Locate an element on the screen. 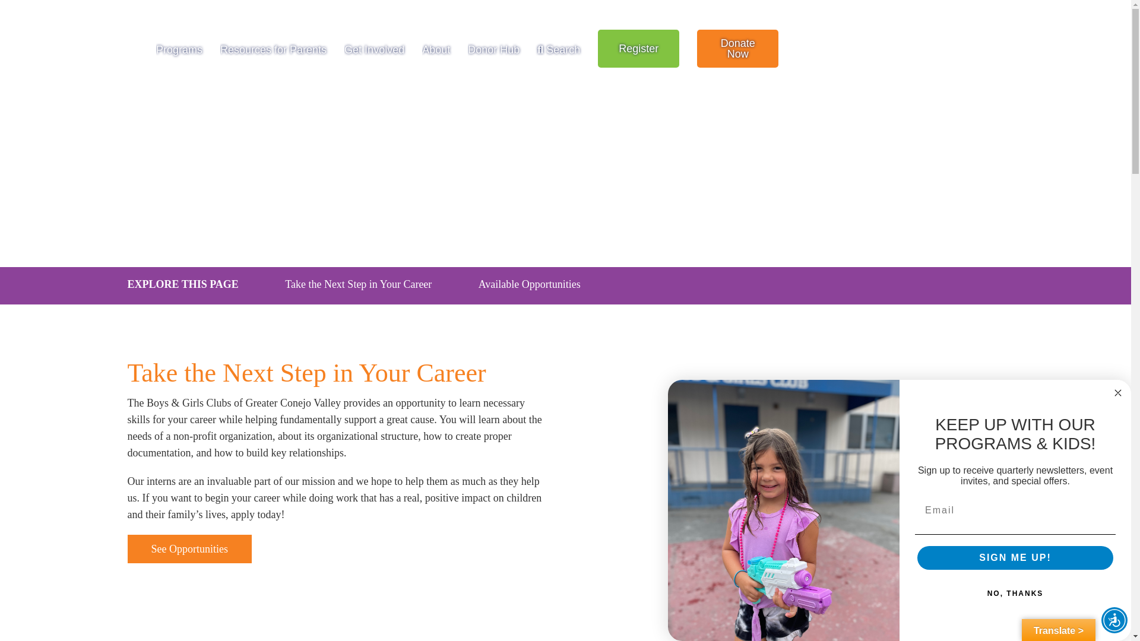 Image resolution: width=1140 pixels, height=641 pixels. Accessibility Menu is located at coordinates (1114, 620).